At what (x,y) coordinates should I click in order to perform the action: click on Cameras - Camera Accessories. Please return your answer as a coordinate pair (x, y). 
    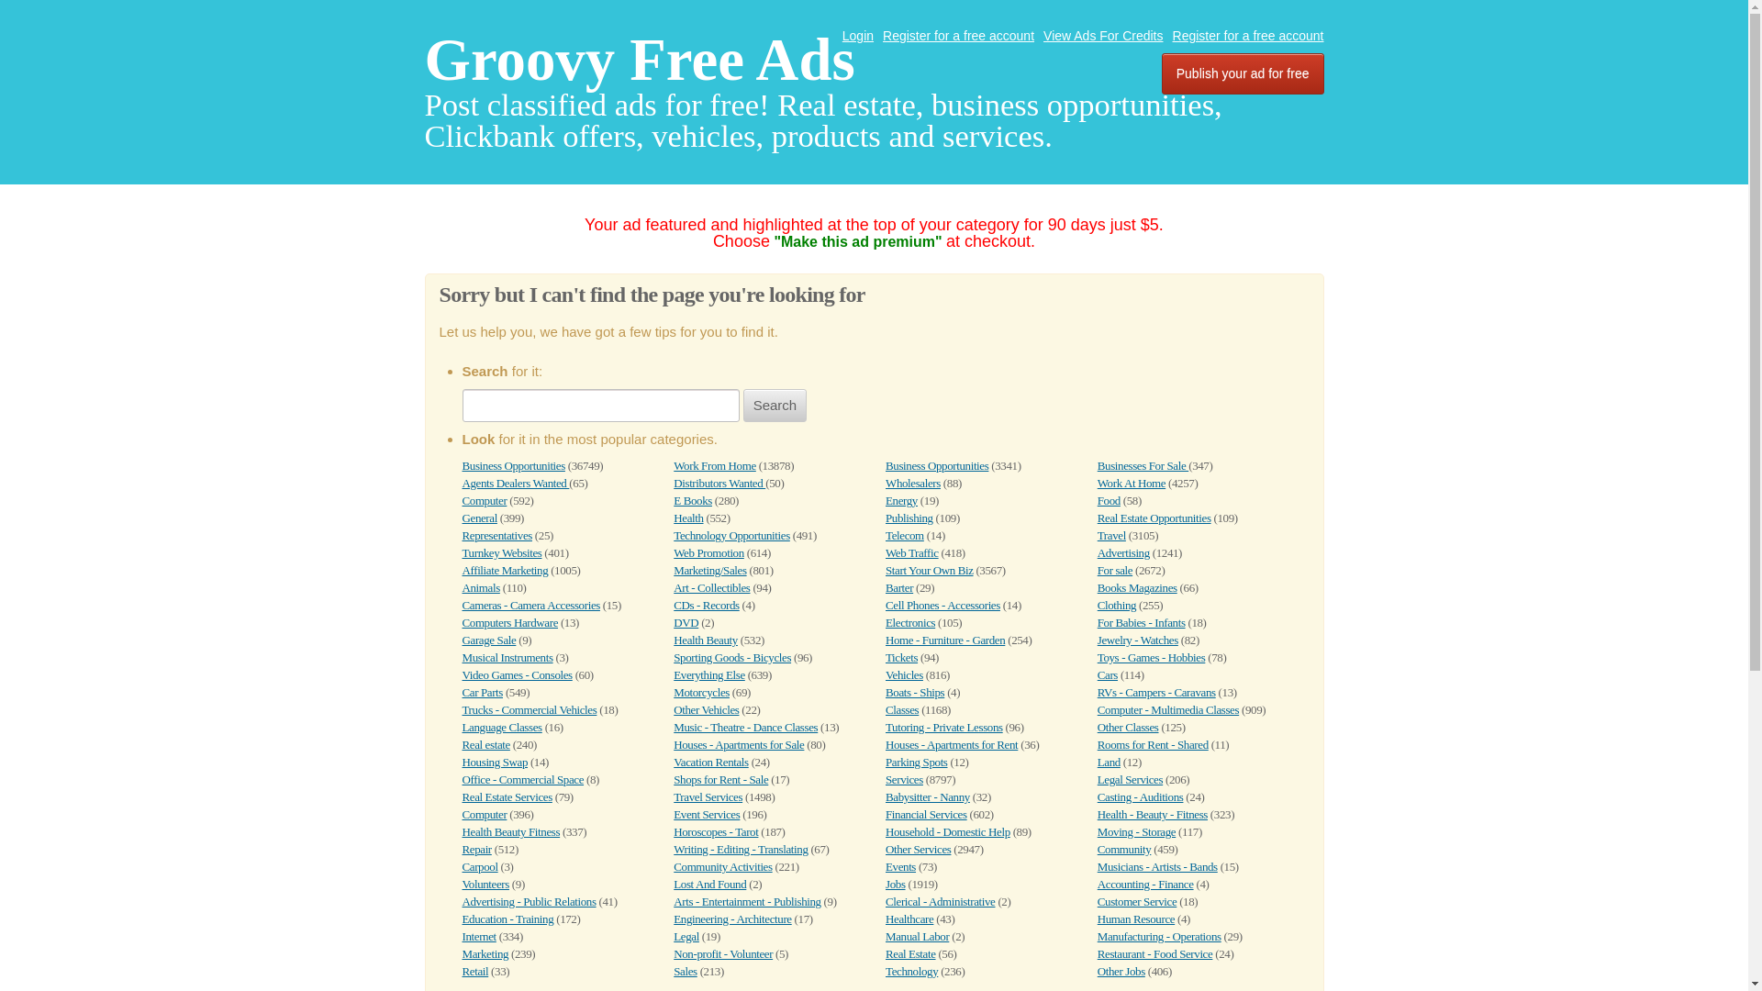
    Looking at the image, I should click on (530, 606).